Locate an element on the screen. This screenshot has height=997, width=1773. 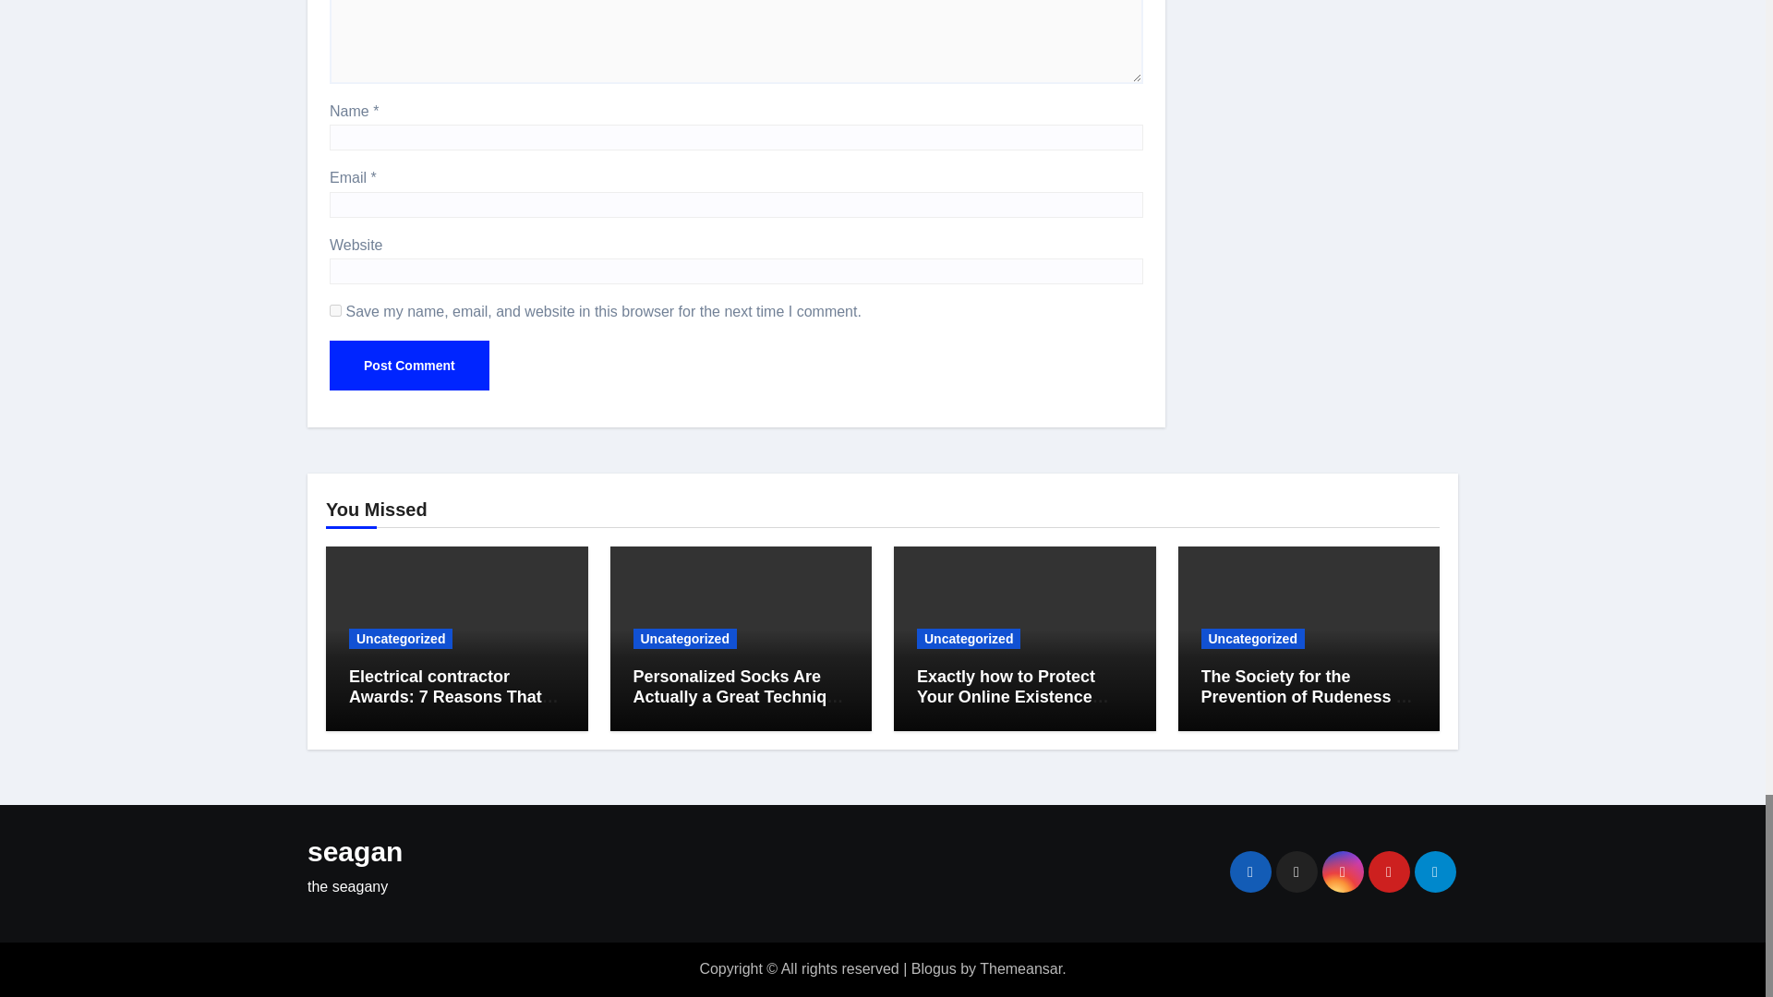
Post Comment is located at coordinates (409, 366).